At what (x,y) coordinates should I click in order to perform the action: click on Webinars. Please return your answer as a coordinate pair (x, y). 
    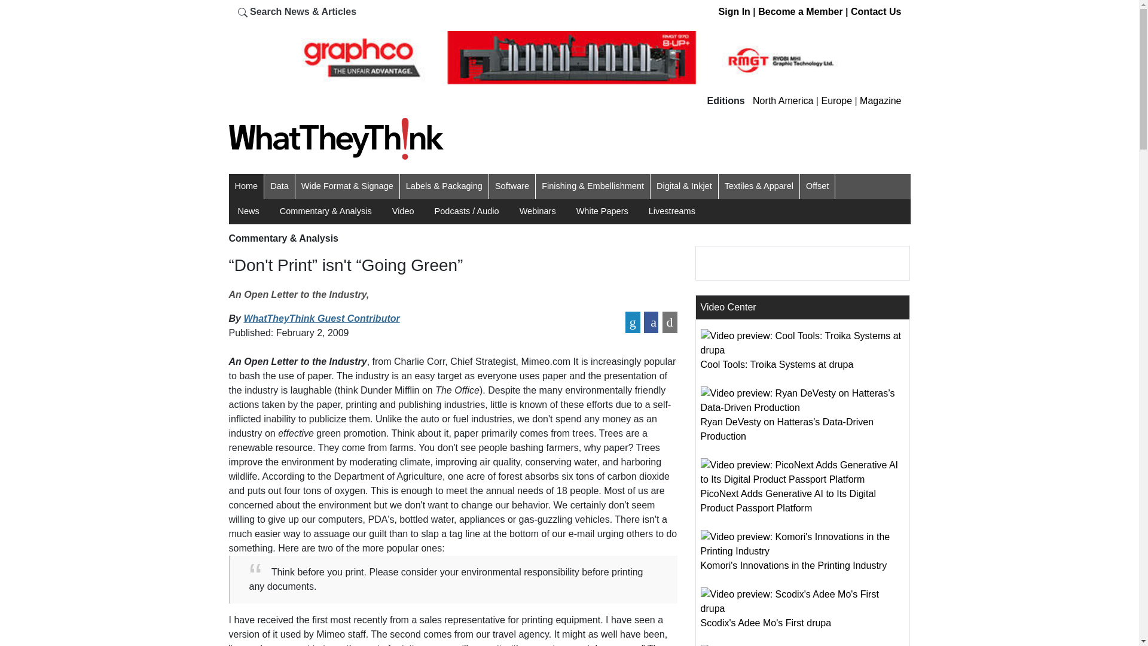
    Looking at the image, I should click on (538, 211).